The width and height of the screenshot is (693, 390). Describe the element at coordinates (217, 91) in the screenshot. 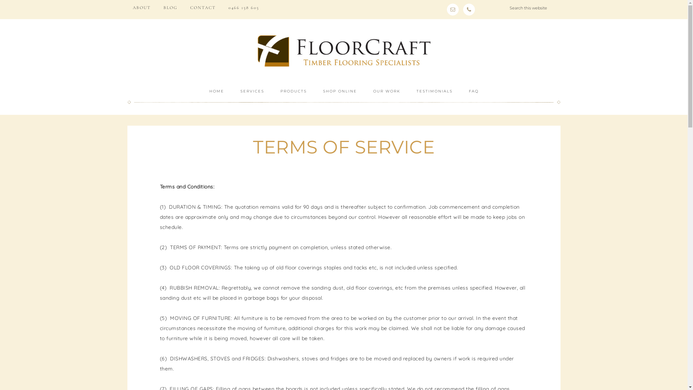

I see `HOME` at that location.